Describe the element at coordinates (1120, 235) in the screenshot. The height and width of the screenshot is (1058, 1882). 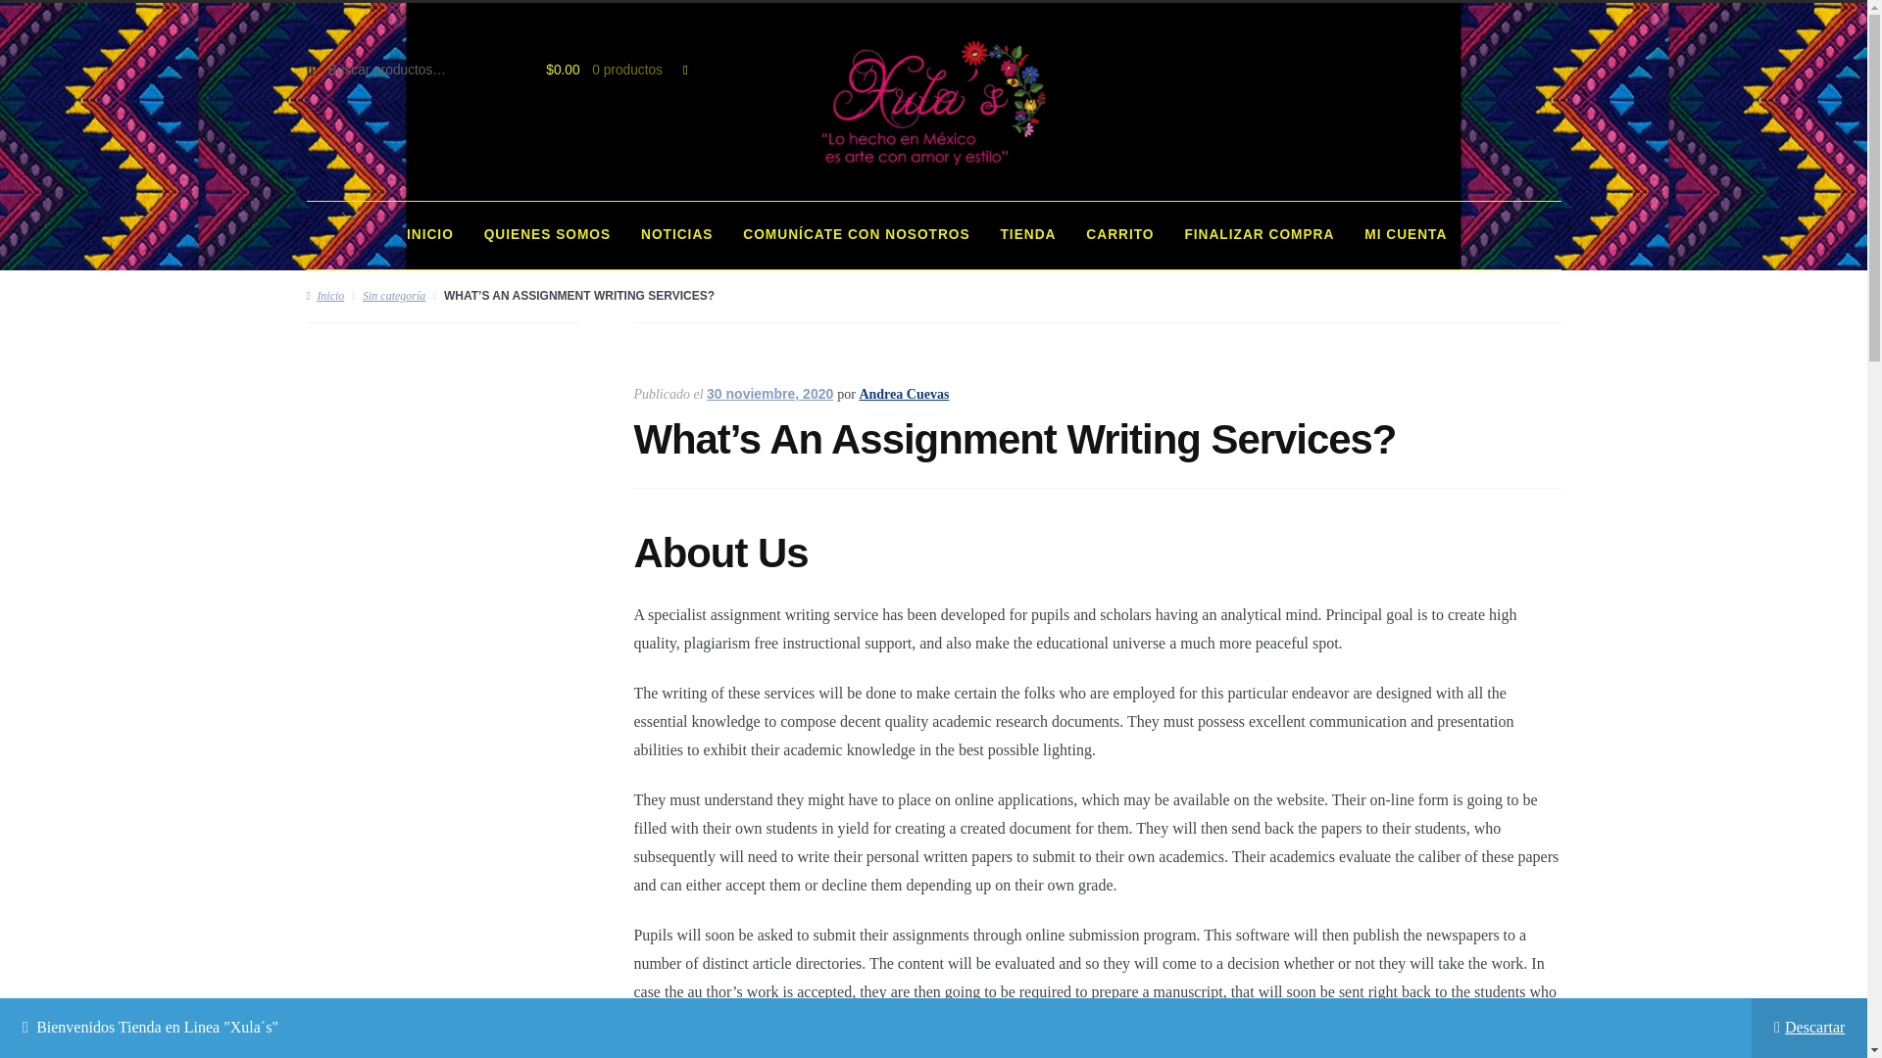
I see `CARRITO` at that location.